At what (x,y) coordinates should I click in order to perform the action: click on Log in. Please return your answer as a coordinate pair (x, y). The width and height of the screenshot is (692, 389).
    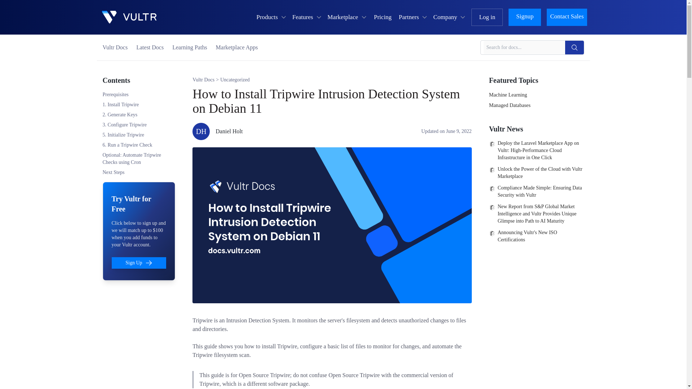
    Looking at the image, I should click on (487, 17).